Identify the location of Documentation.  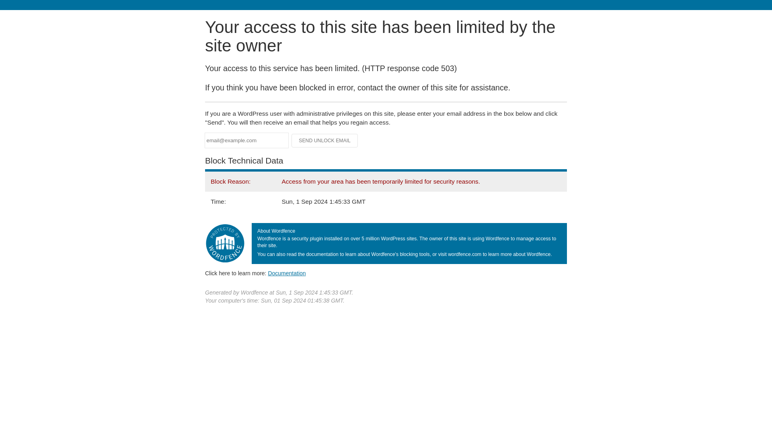
(287, 273).